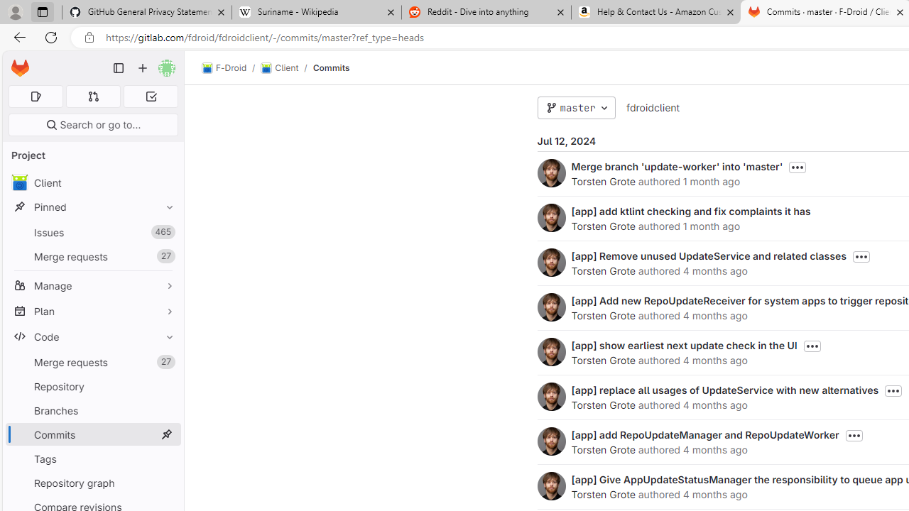 The image size is (909, 511). I want to click on Skip to main content, so click(16, 62).